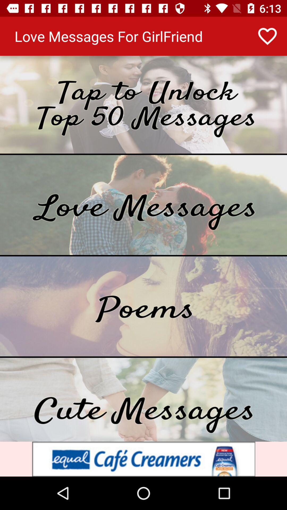 The height and width of the screenshot is (510, 287). I want to click on show poems, so click(143, 306).